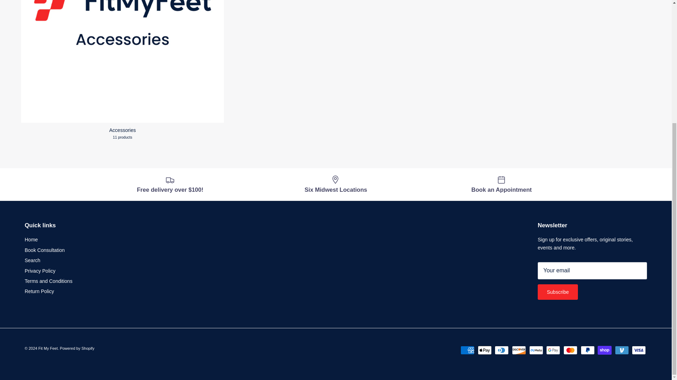 The width and height of the screenshot is (677, 380). What do you see at coordinates (587, 350) in the screenshot?
I see `PayPal` at bounding box center [587, 350].